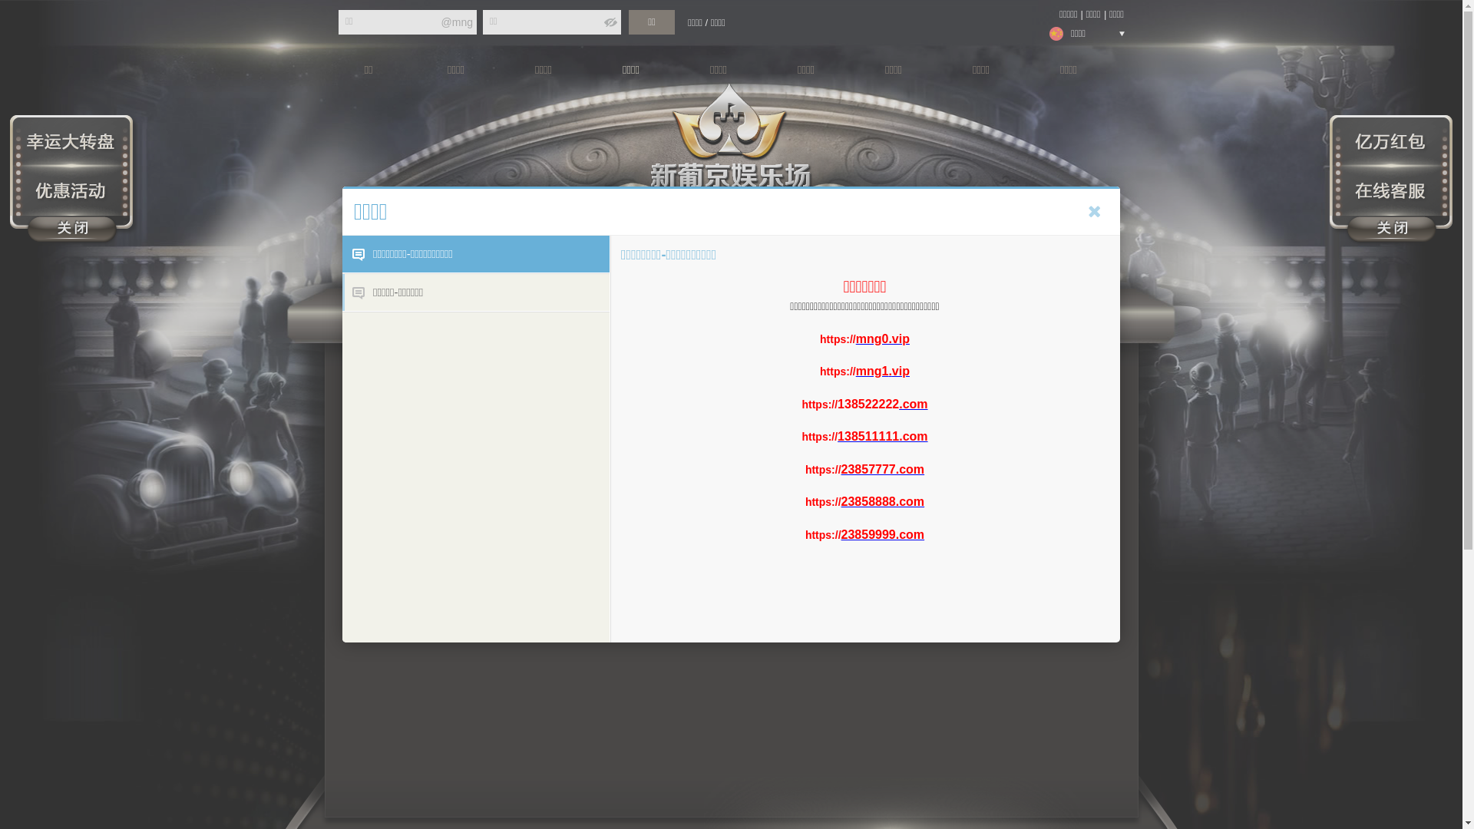 This screenshot has width=1474, height=829. I want to click on 23859999.com, so click(883, 534).